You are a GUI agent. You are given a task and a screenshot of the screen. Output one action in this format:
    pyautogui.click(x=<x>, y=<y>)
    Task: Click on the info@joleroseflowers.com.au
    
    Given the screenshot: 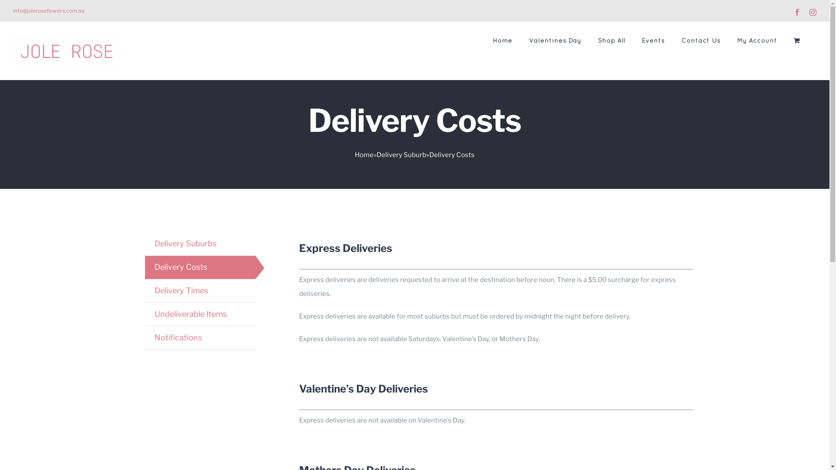 What is the action you would take?
    pyautogui.click(x=49, y=10)
    